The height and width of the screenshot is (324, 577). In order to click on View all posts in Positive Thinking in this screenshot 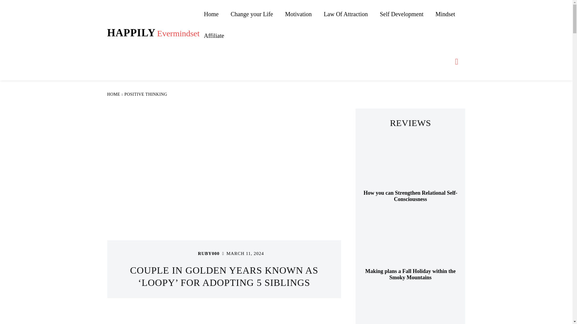, I will do `click(153, 33)`.